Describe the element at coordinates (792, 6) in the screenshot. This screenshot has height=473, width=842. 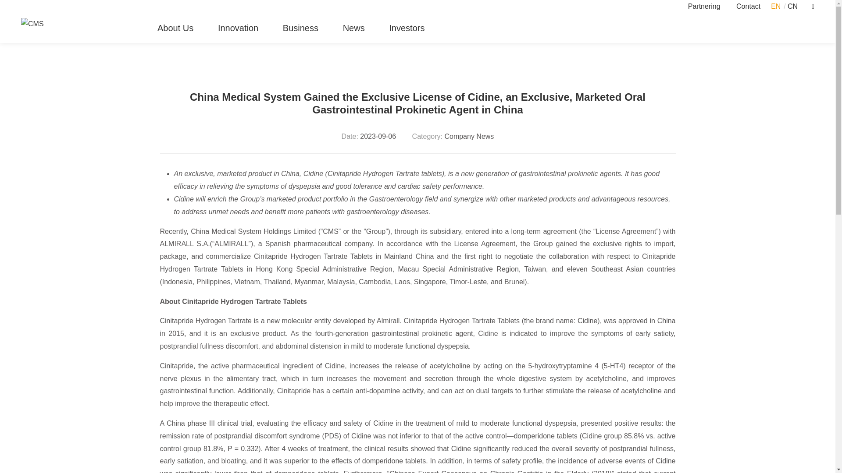
I see `CN` at that location.